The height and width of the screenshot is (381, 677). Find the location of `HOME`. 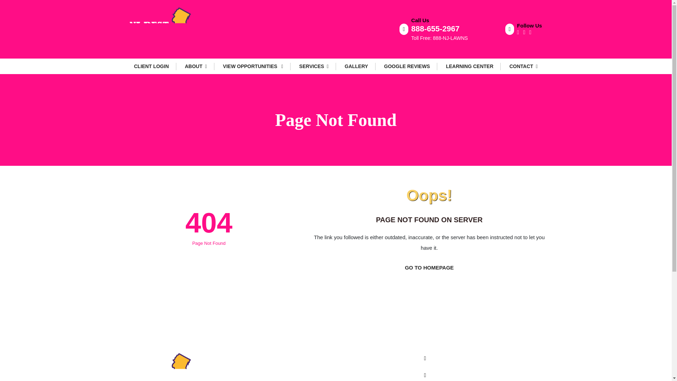

HOME is located at coordinates (341, 359).